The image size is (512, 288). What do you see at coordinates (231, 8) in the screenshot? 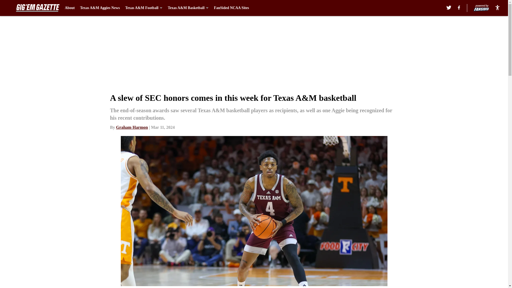
I see `FanSided NCAA Sites` at bounding box center [231, 8].